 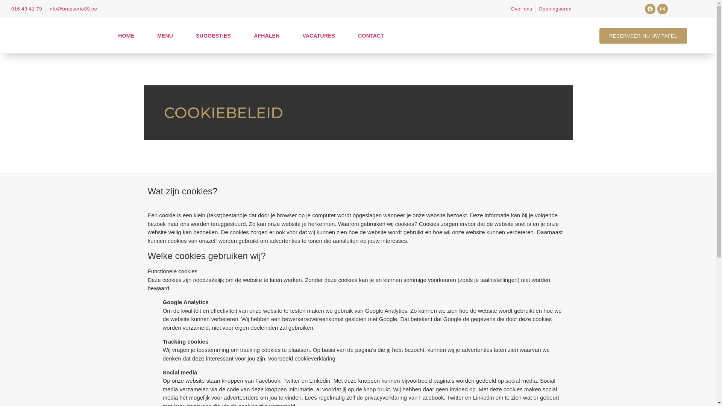 What do you see at coordinates (165, 36) in the screenshot?
I see `MENU` at bounding box center [165, 36].